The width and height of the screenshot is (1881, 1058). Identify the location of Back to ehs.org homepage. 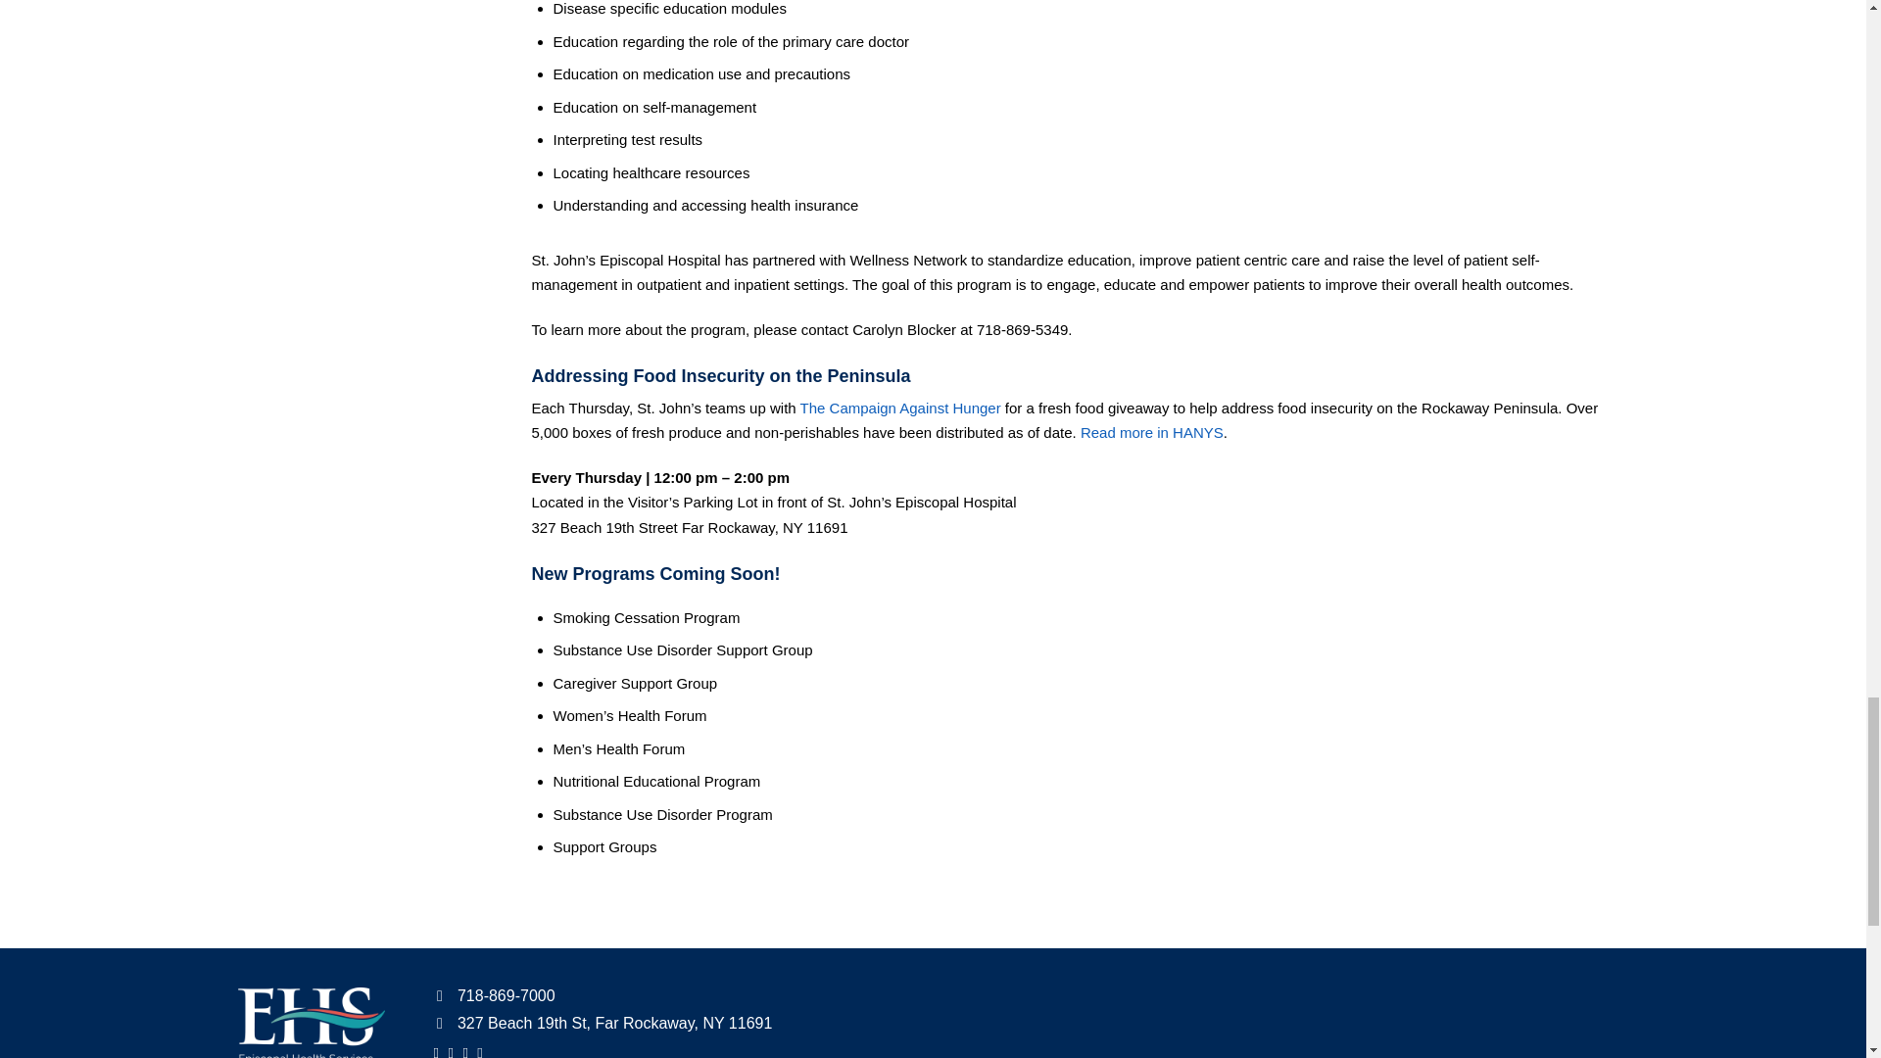
(310, 1023).